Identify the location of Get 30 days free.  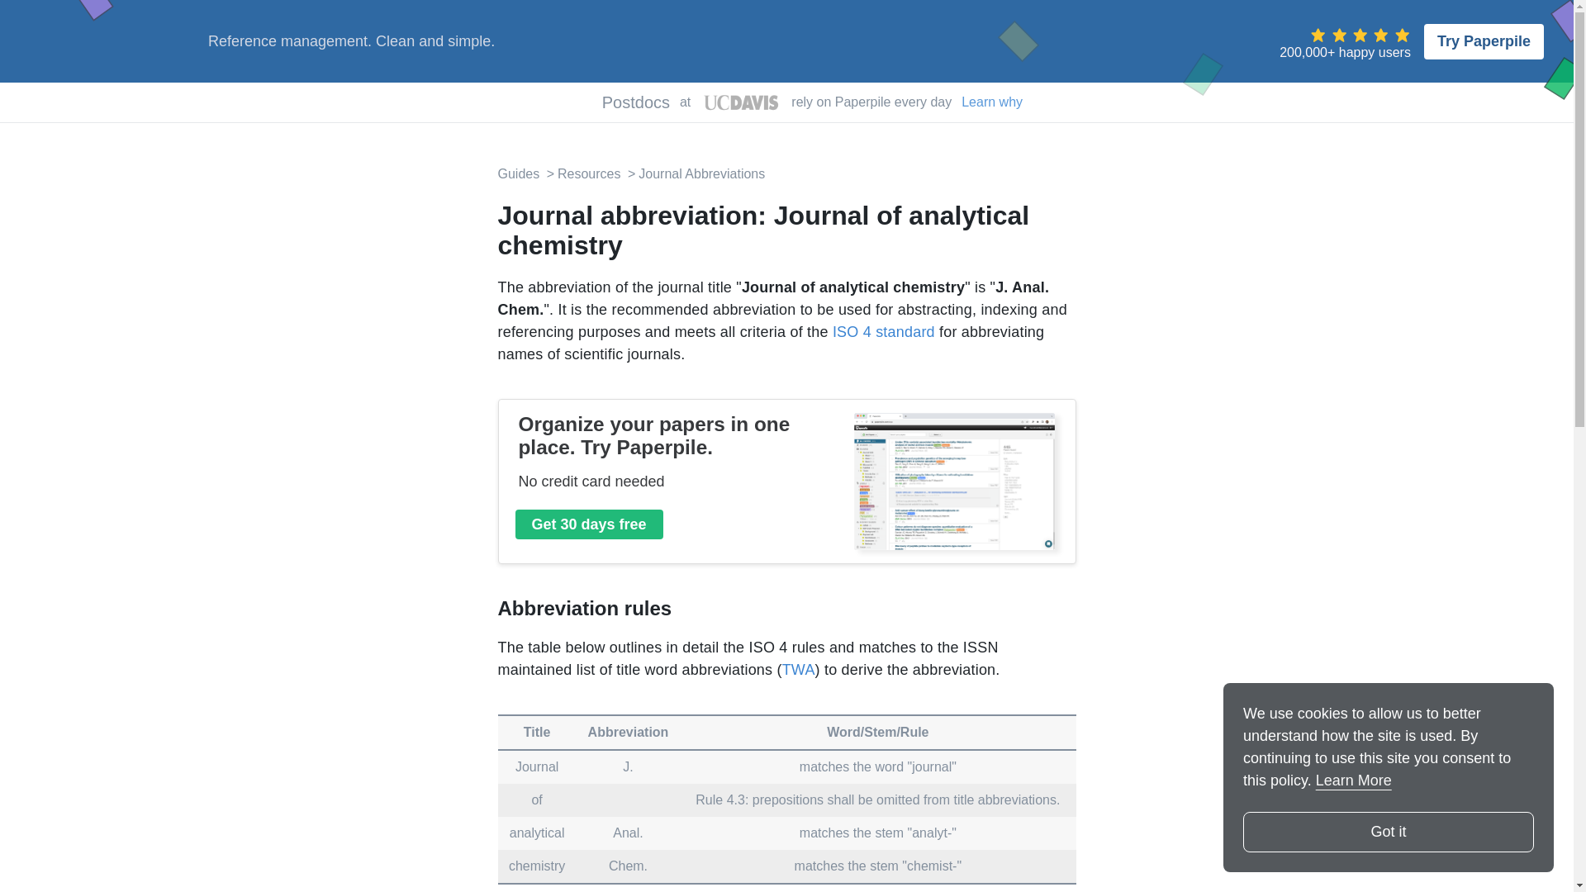
(589, 524).